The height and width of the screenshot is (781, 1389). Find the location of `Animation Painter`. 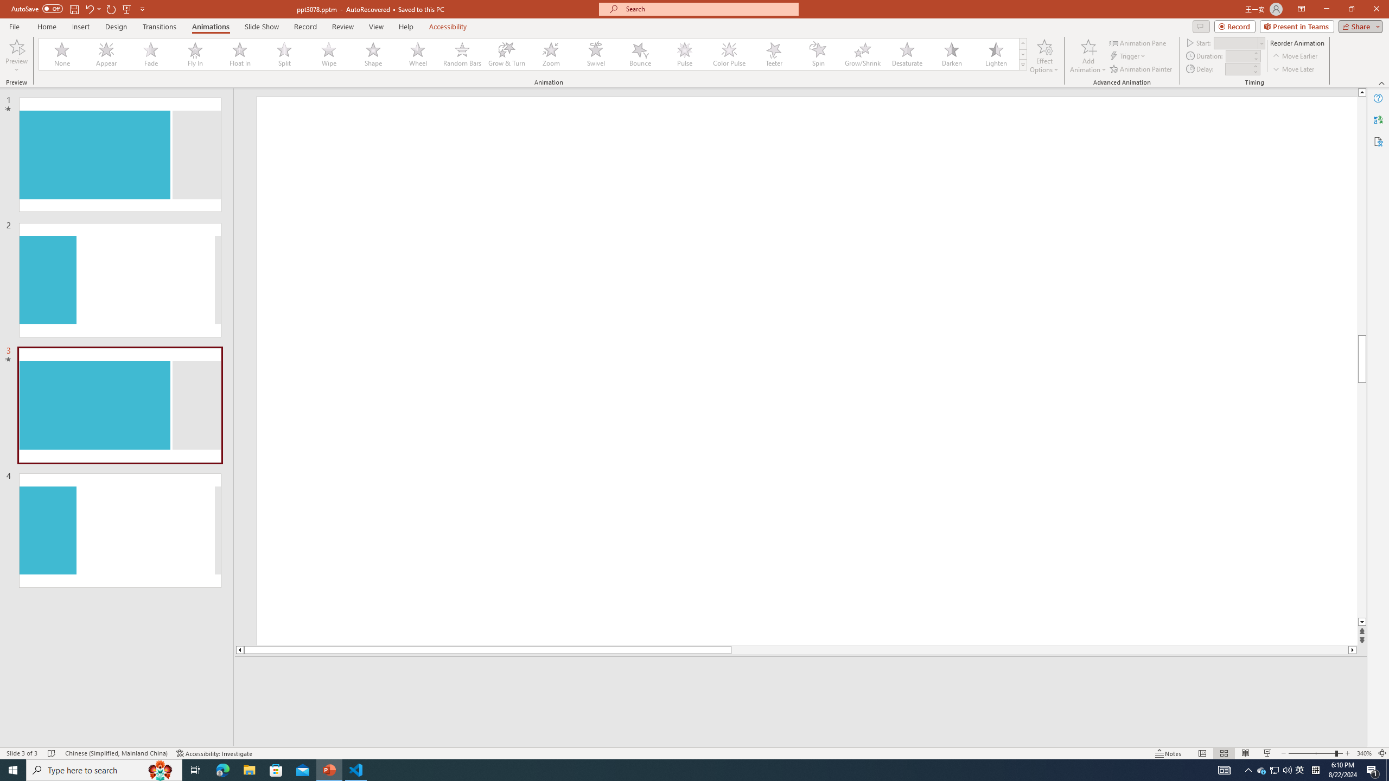

Animation Painter is located at coordinates (1142, 69).